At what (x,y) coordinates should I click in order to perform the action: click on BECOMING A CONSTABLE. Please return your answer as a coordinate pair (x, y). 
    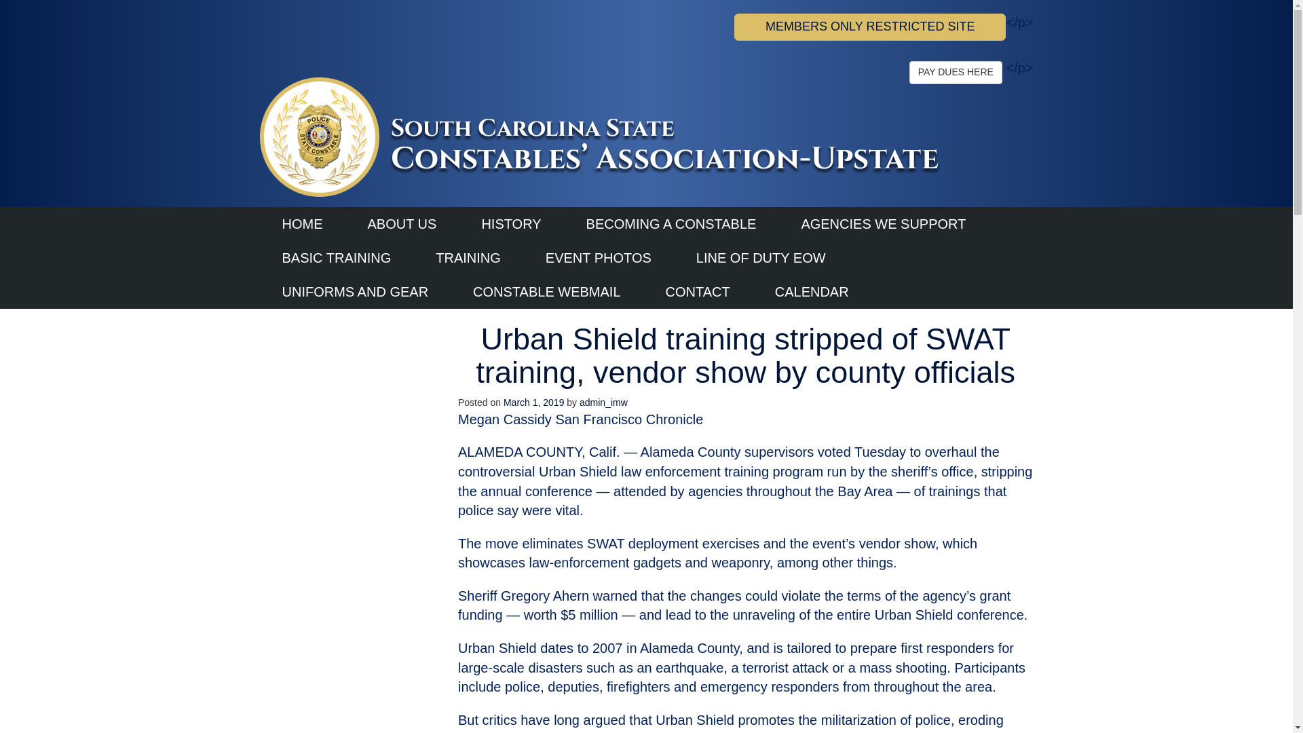
    Looking at the image, I should click on (672, 224).